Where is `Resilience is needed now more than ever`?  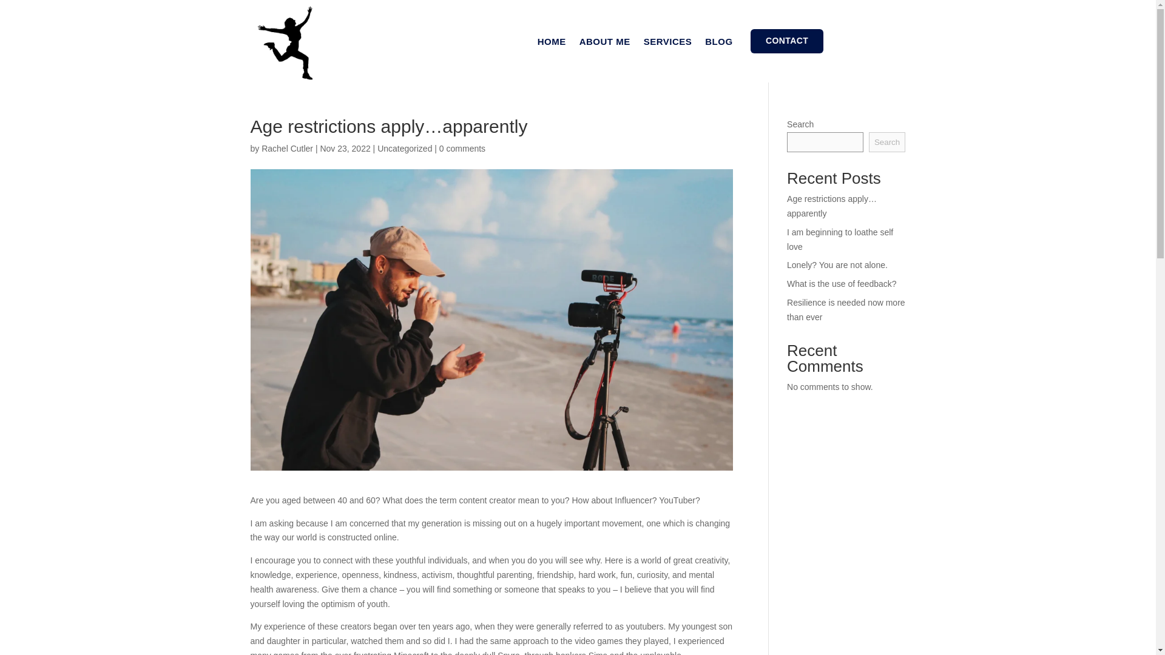
Resilience is needed now more than ever is located at coordinates (846, 310).